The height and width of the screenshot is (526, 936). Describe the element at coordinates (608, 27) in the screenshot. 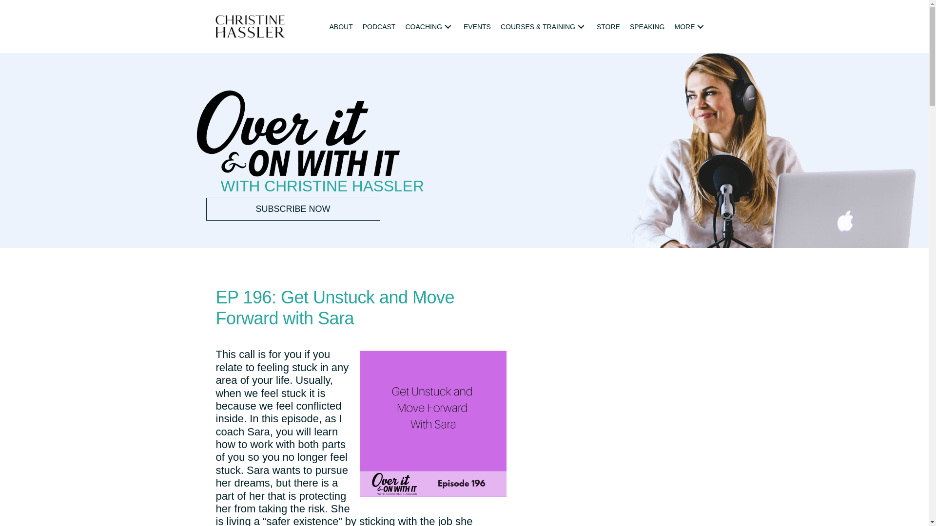

I see `STORE` at that location.